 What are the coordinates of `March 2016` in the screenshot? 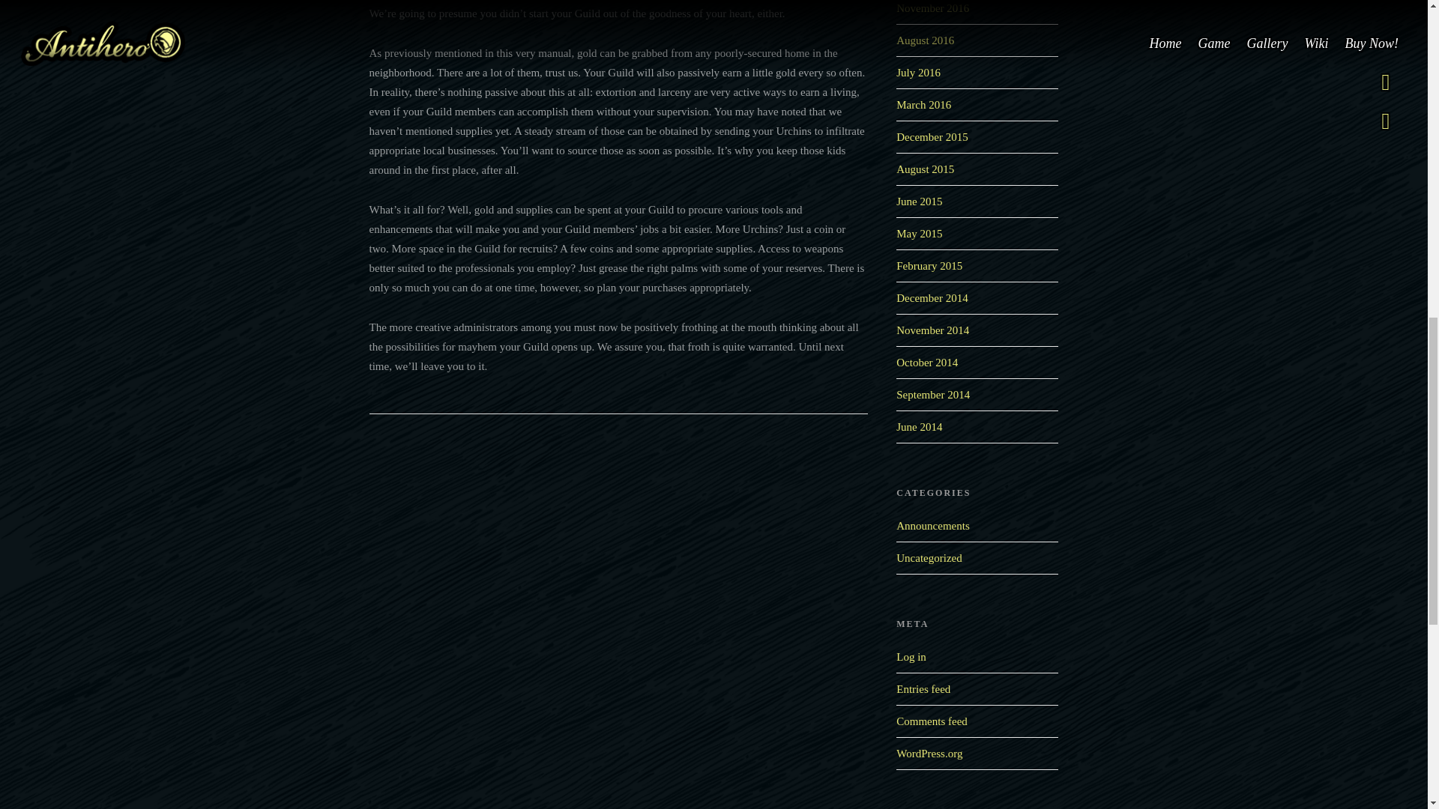 It's located at (923, 104).